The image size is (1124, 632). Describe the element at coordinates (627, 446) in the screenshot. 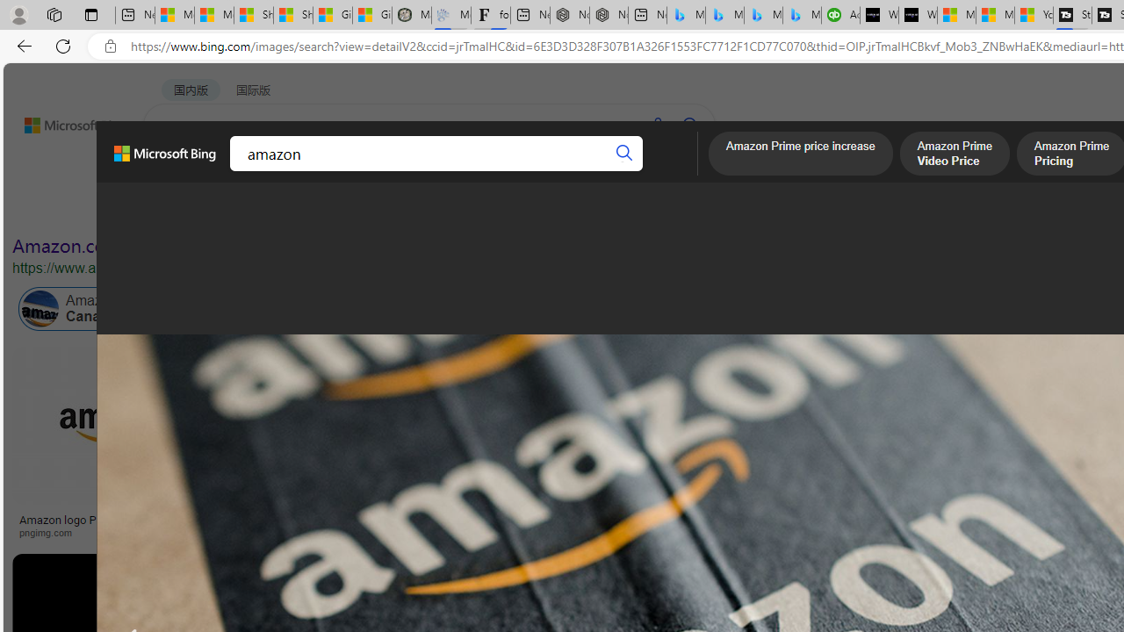

I see `Listen: What's next for Amazon?usatoday.comSave` at that location.